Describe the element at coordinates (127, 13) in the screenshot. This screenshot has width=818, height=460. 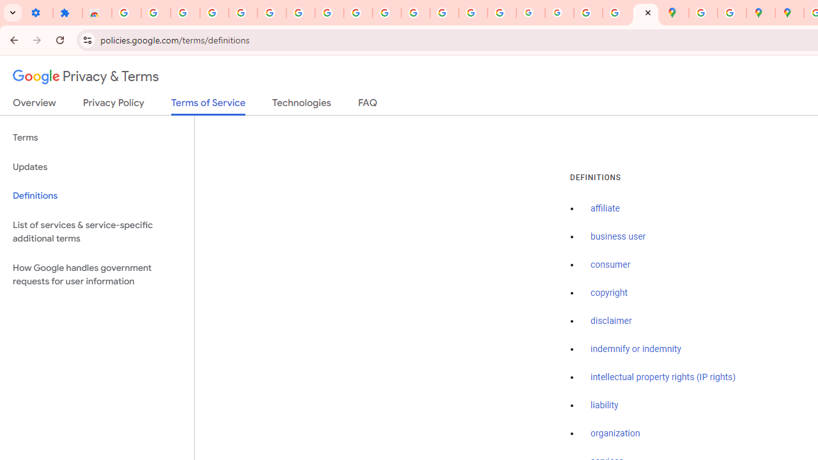
I see `Sign in - Google Accounts` at that location.